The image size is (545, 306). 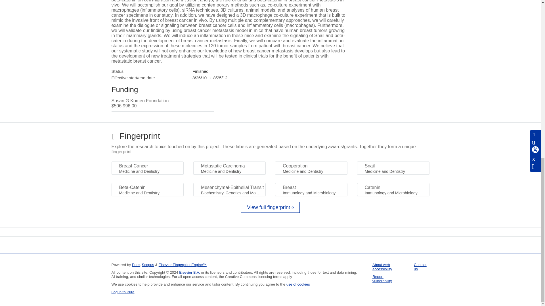 I want to click on View full fingerprint, so click(x=270, y=207).